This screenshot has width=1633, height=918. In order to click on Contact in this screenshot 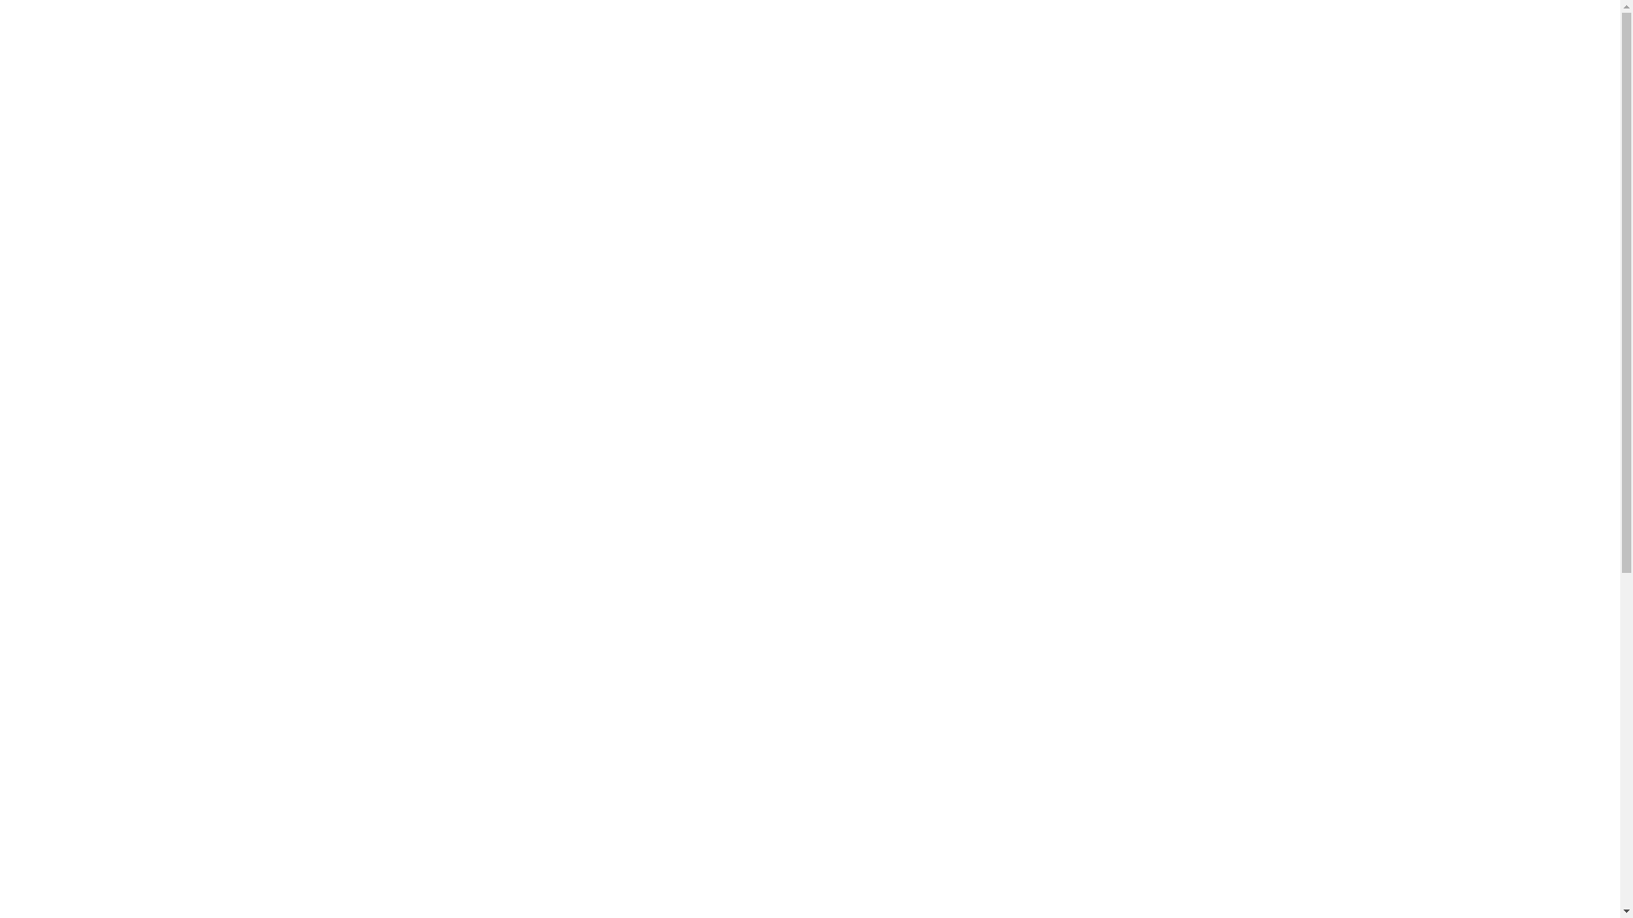, I will do `click(62, 728)`.